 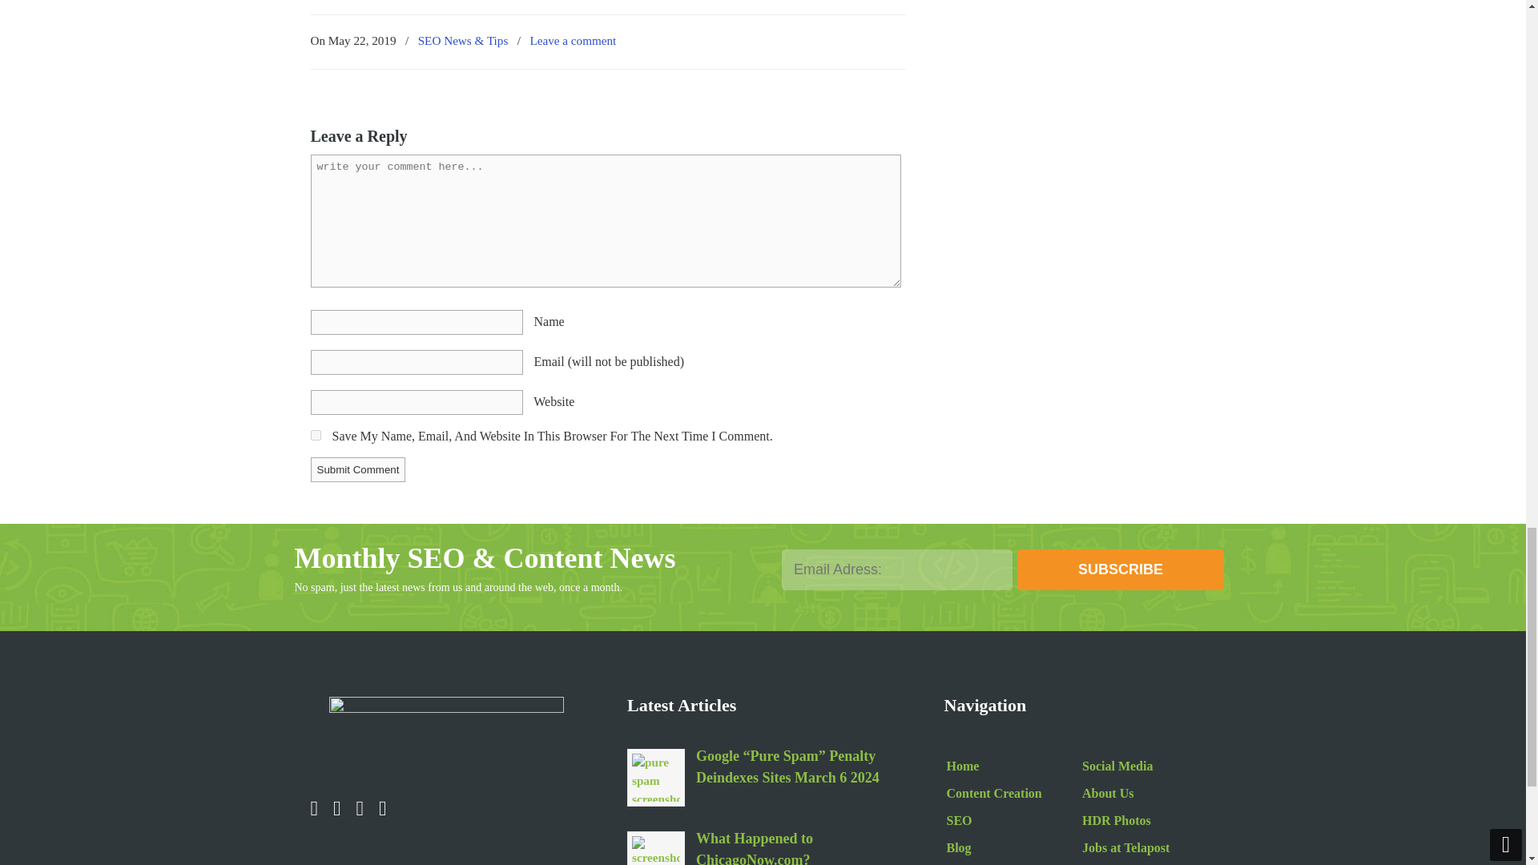 What do you see at coordinates (655, 851) in the screenshot?
I see `What Happened to ChicagoNow.com?` at bounding box center [655, 851].